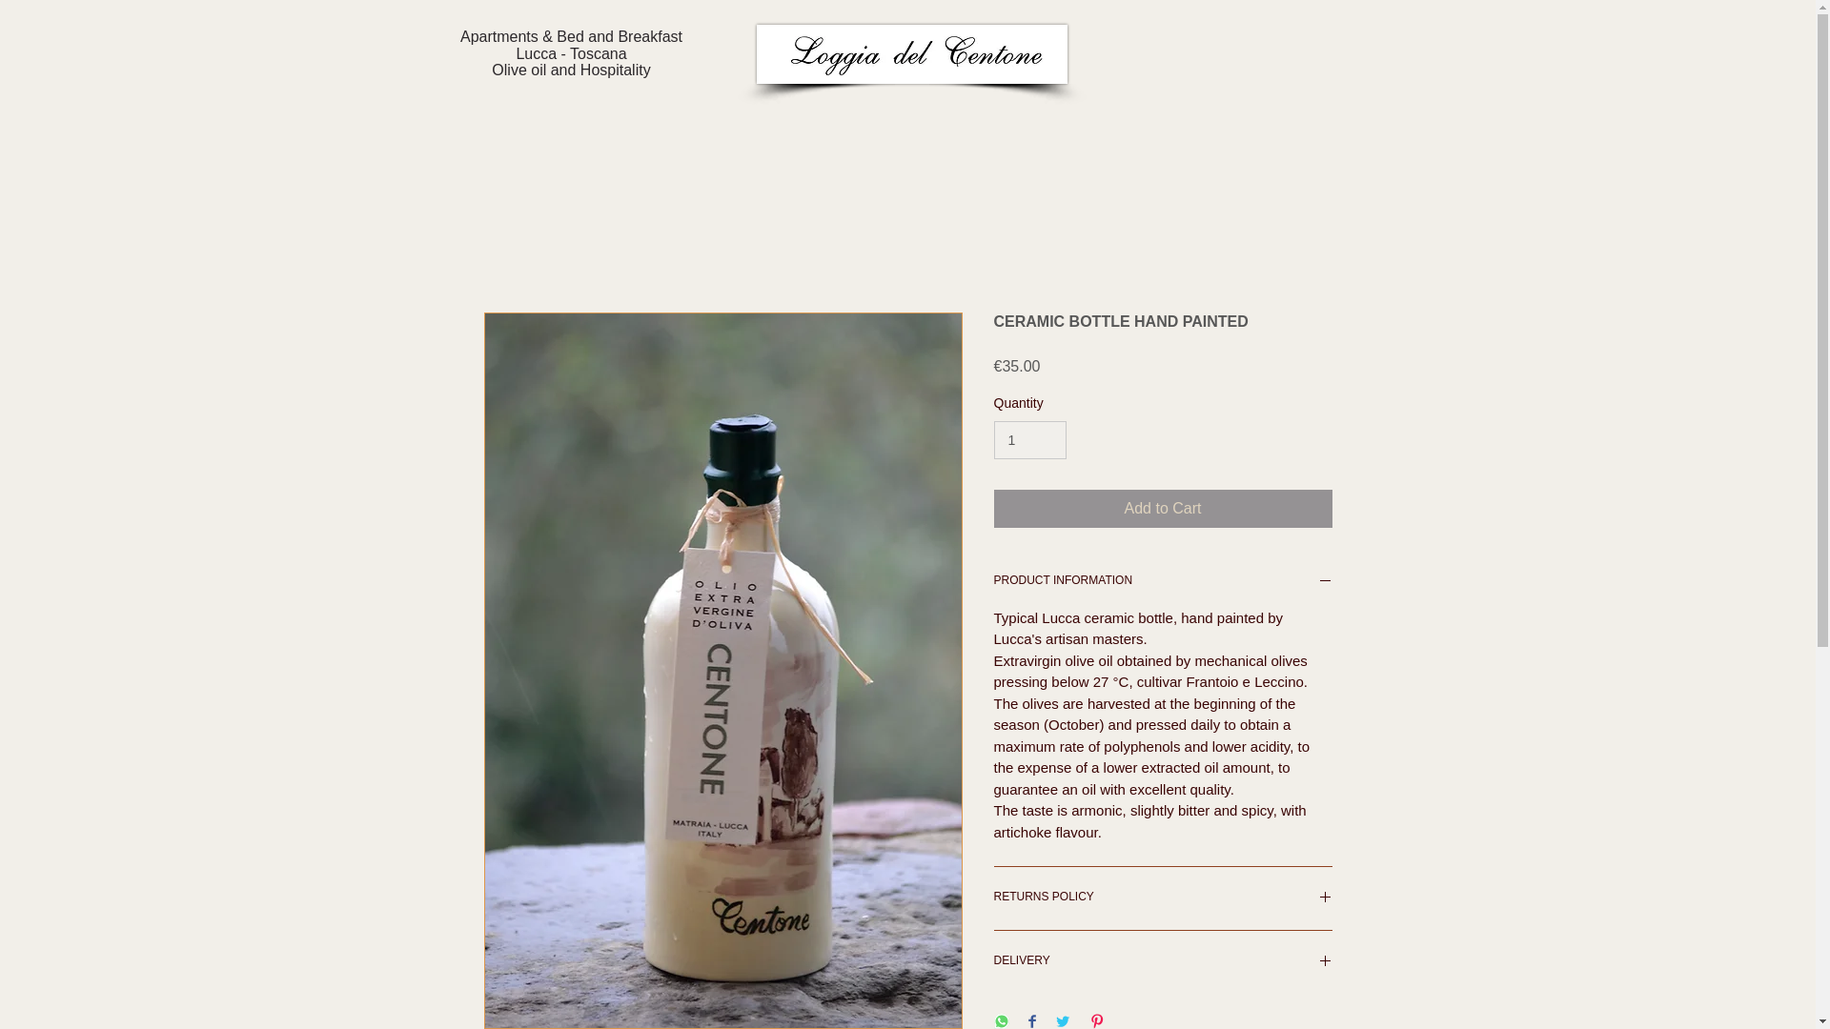  Describe the element at coordinates (1163, 509) in the screenshot. I see `Add to Cart` at that location.